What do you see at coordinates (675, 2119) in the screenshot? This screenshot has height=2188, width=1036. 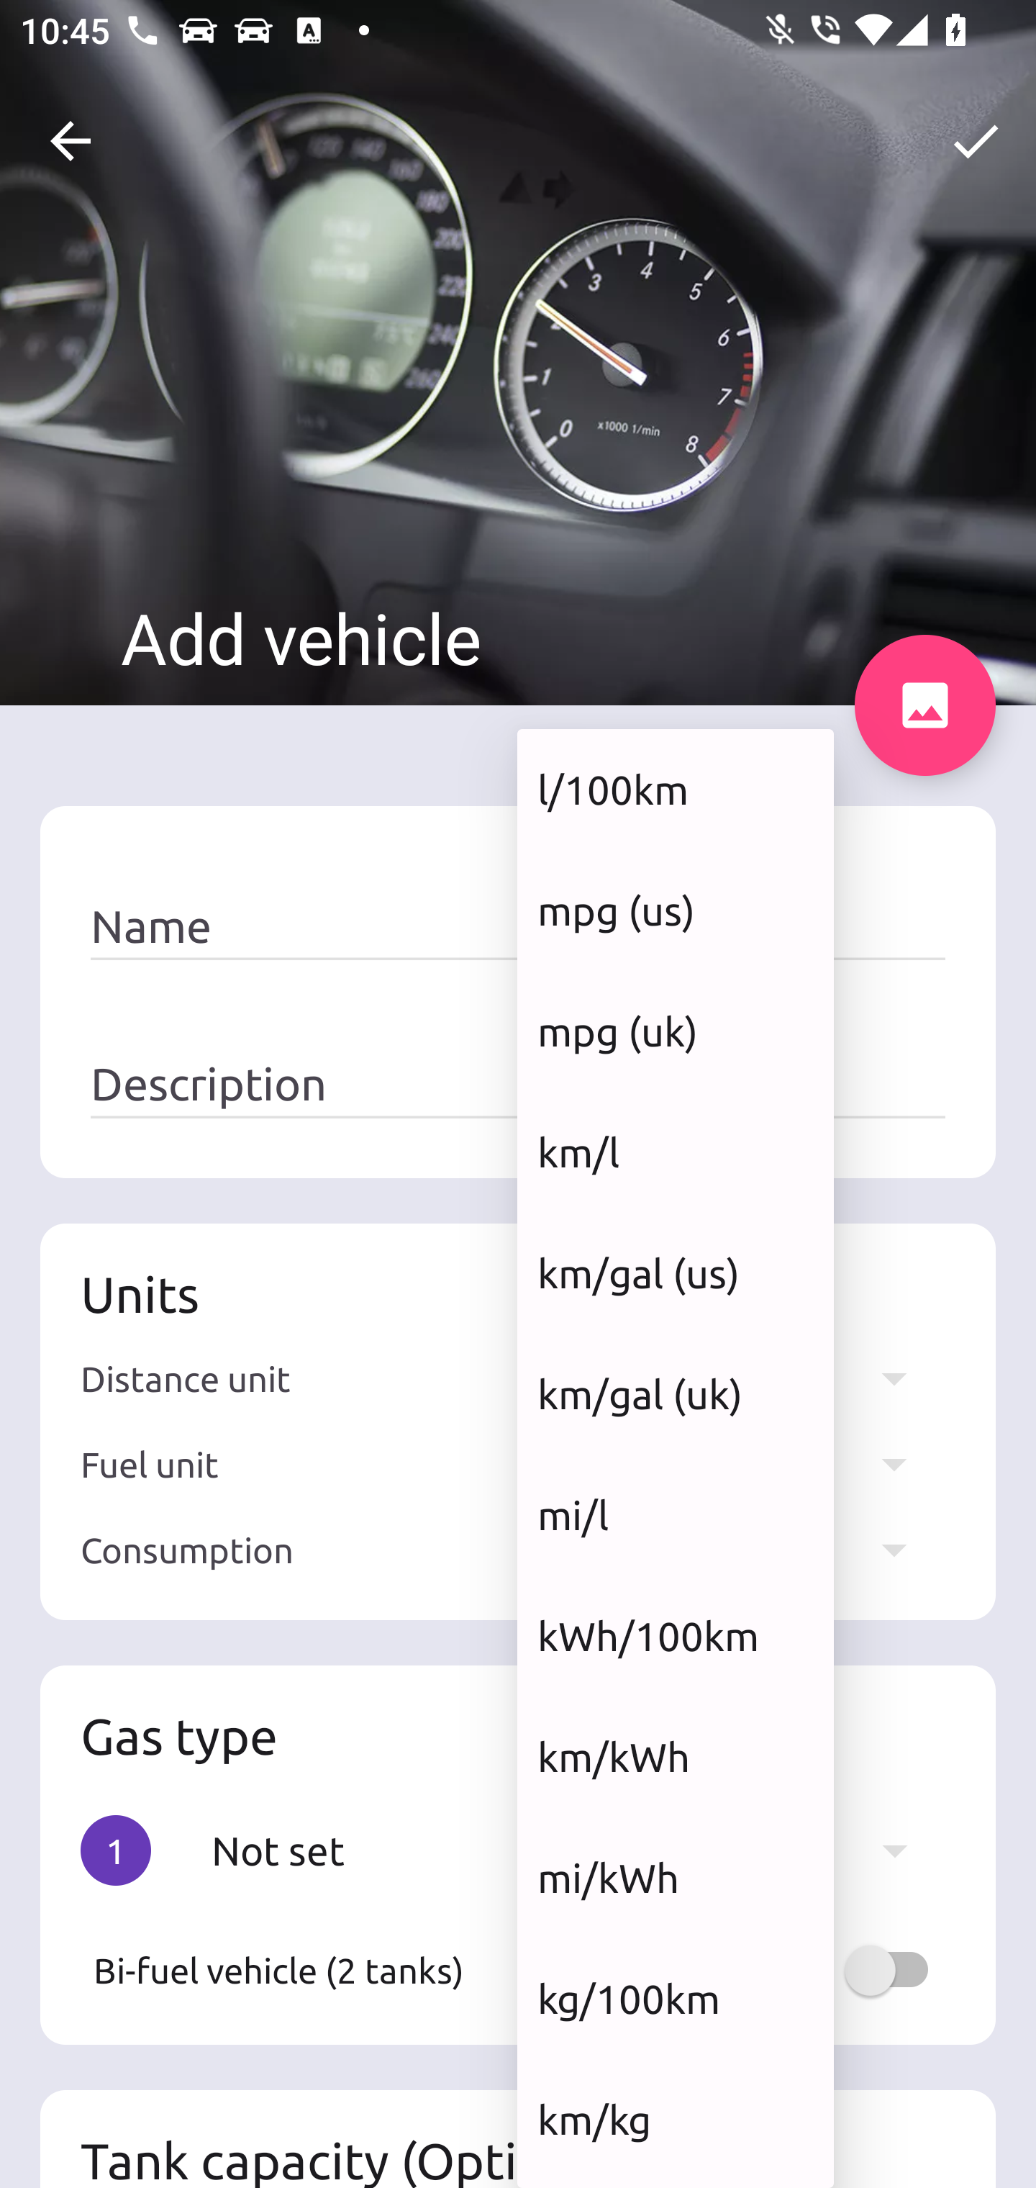 I see `km/kg` at bounding box center [675, 2119].